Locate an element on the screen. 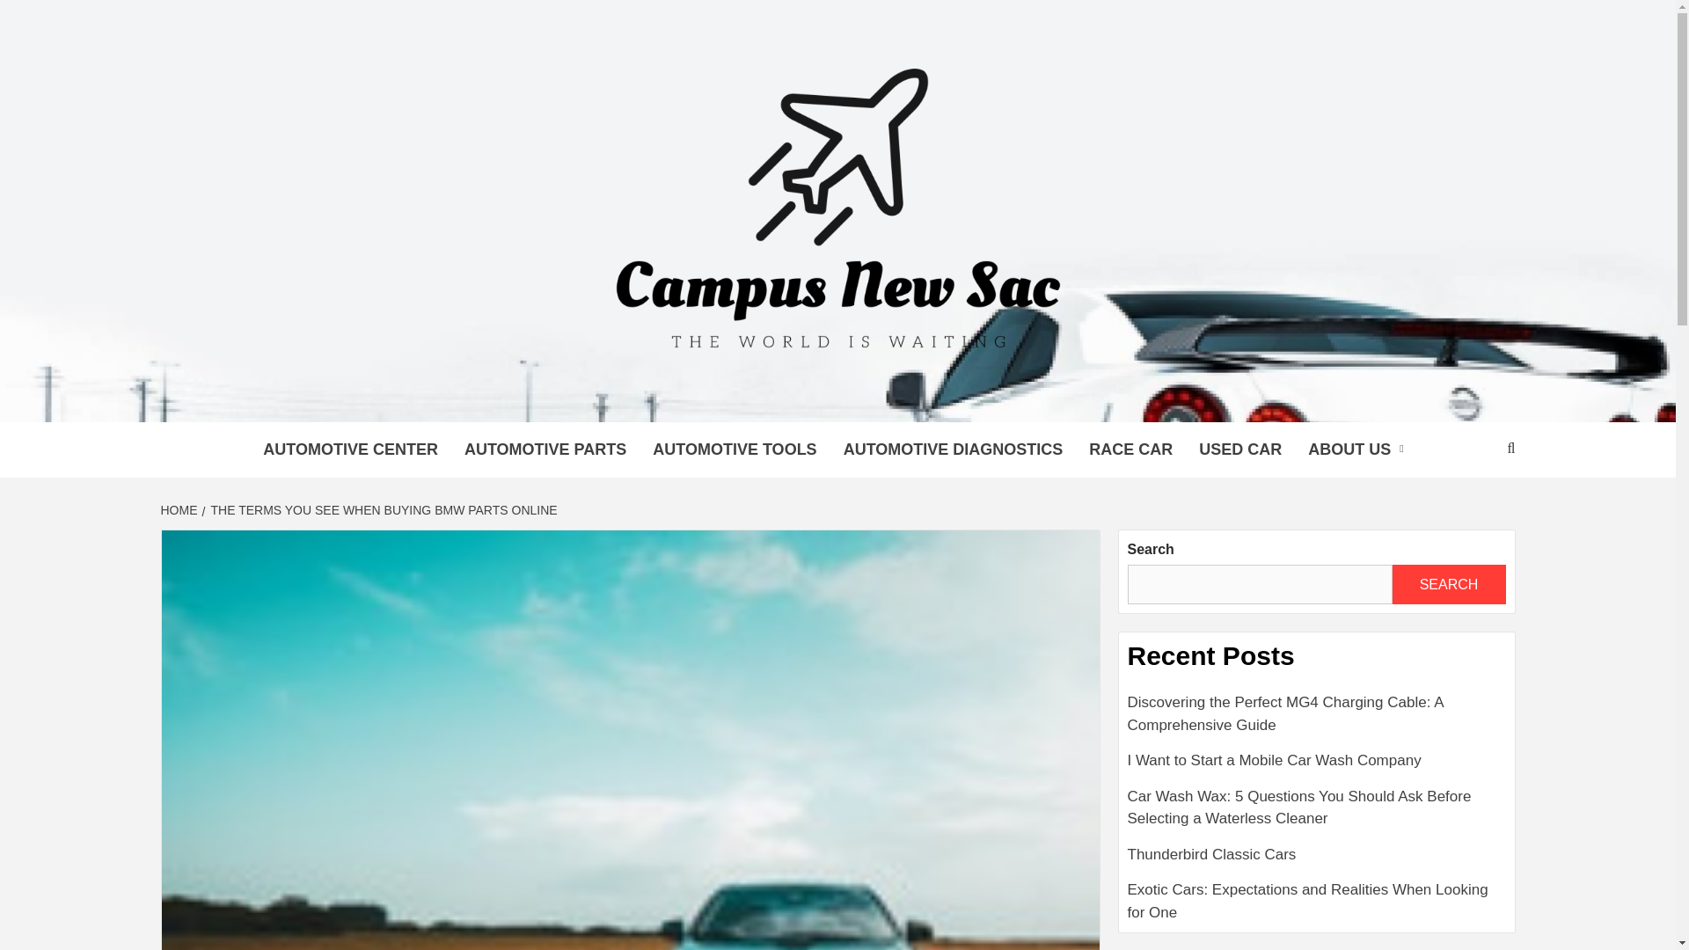 Image resolution: width=1689 pixels, height=950 pixels. HOME is located at coordinates (180, 510).